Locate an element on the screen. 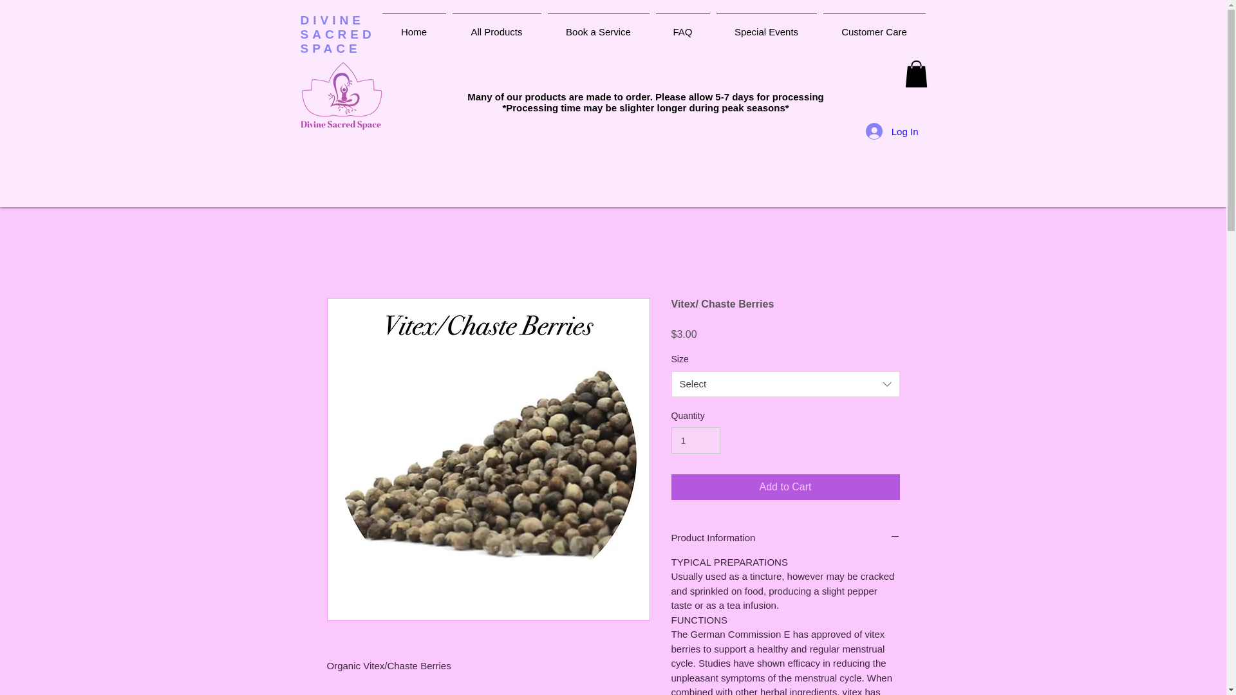  Add to Cart is located at coordinates (785, 486).